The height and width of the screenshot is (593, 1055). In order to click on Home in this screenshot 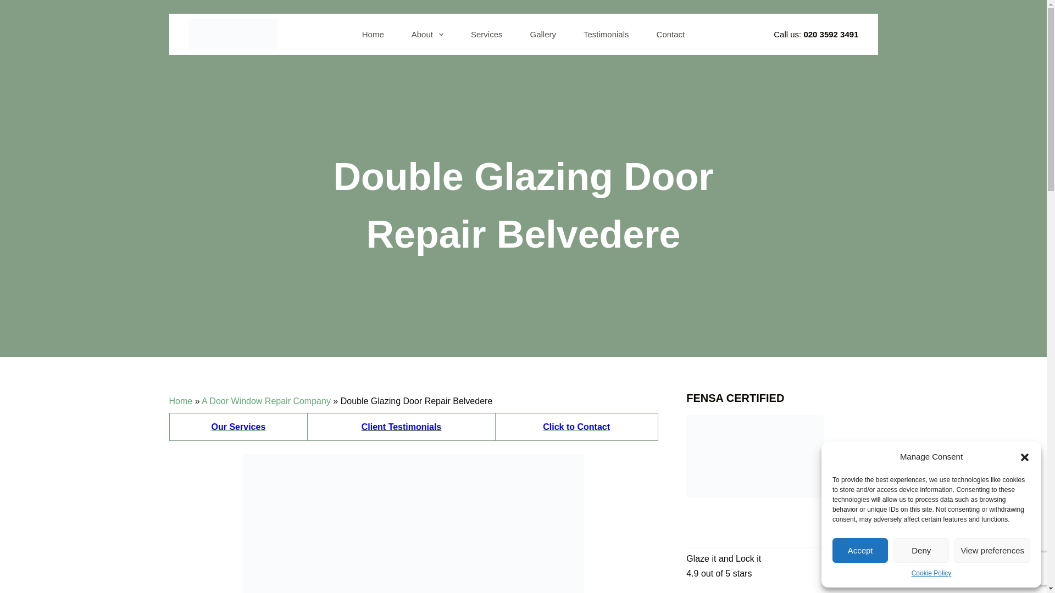, I will do `click(181, 401)`.